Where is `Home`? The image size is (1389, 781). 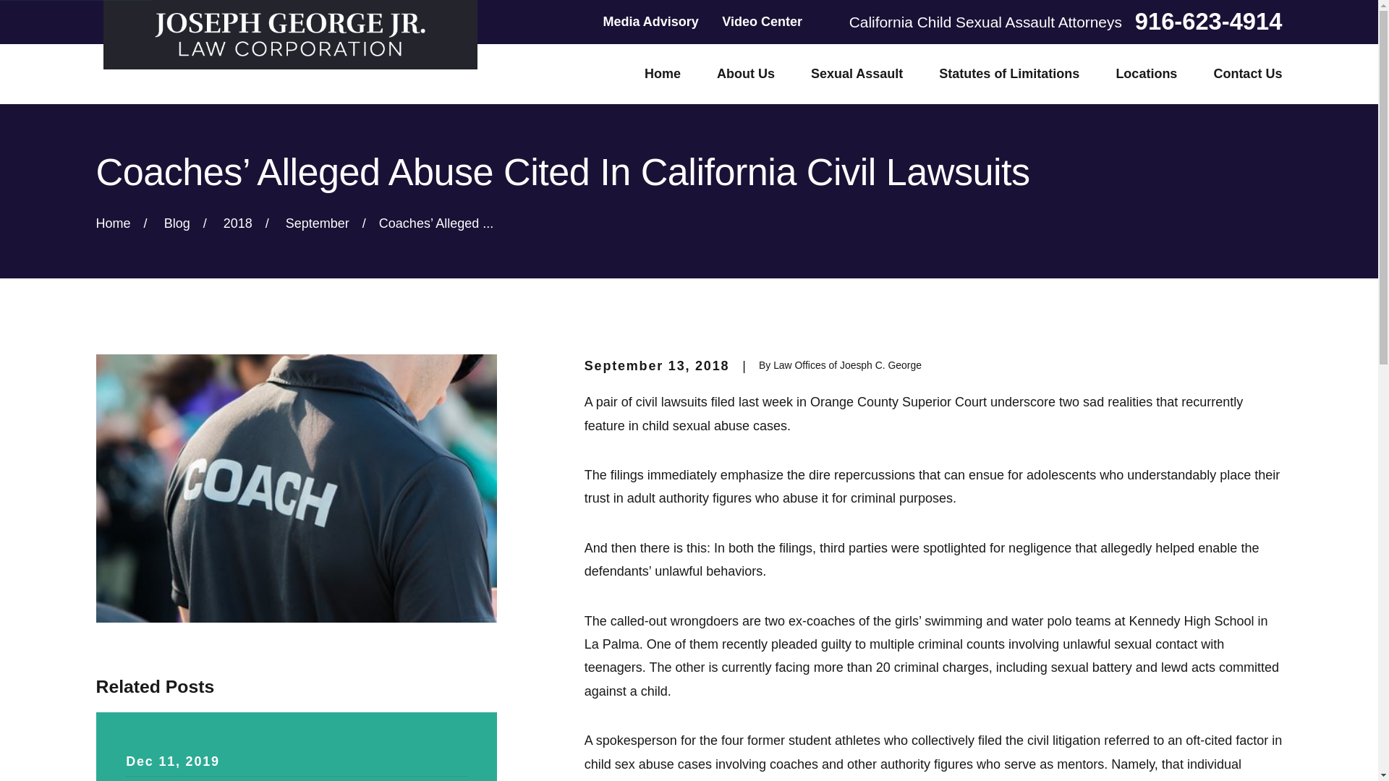 Home is located at coordinates (289, 35).